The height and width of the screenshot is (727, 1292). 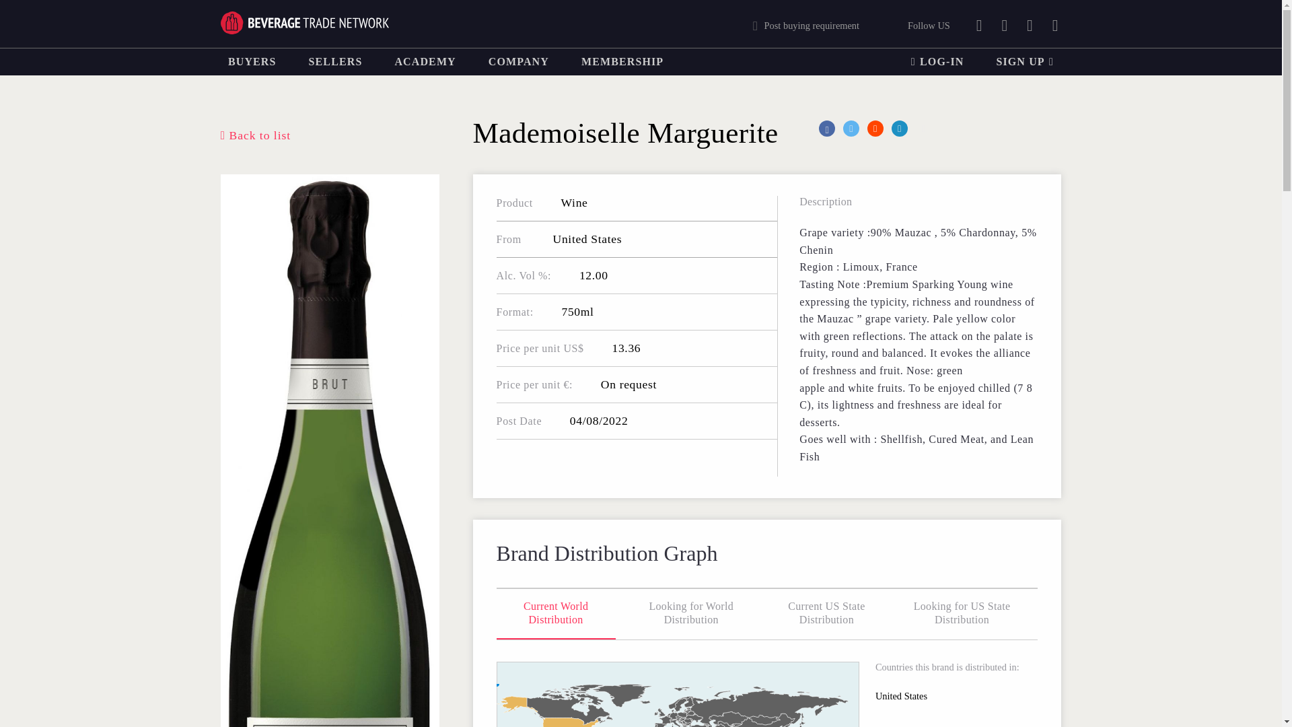 What do you see at coordinates (556, 614) in the screenshot?
I see `Current World Distribution` at bounding box center [556, 614].